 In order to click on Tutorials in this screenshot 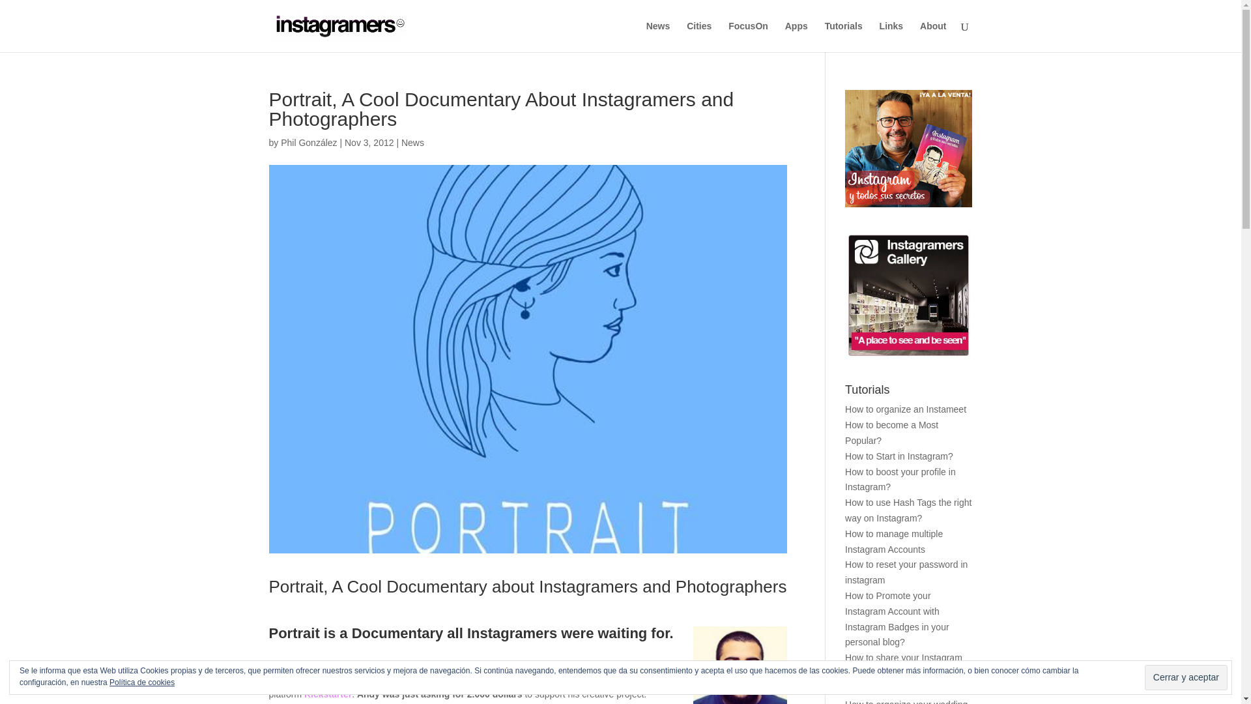, I will do `click(843, 37)`.